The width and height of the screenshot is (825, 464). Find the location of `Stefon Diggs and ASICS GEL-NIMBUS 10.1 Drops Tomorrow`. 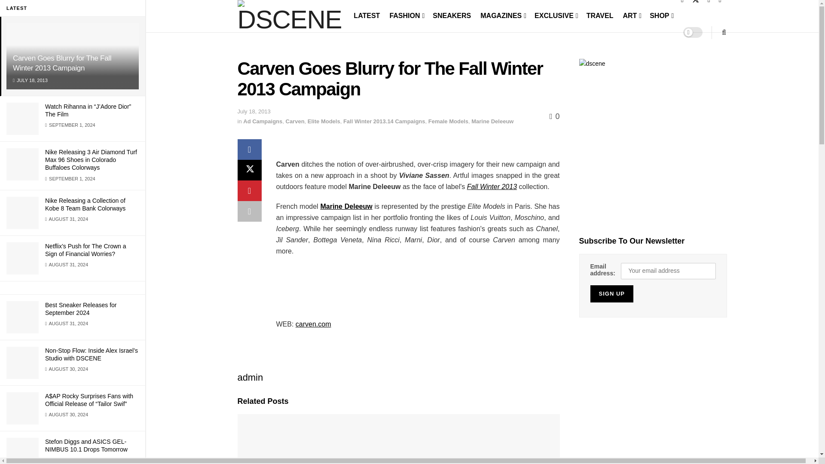

Stefon Diggs and ASICS GEL-NIMBUS 10.1 Drops Tomorrow is located at coordinates (86, 445).